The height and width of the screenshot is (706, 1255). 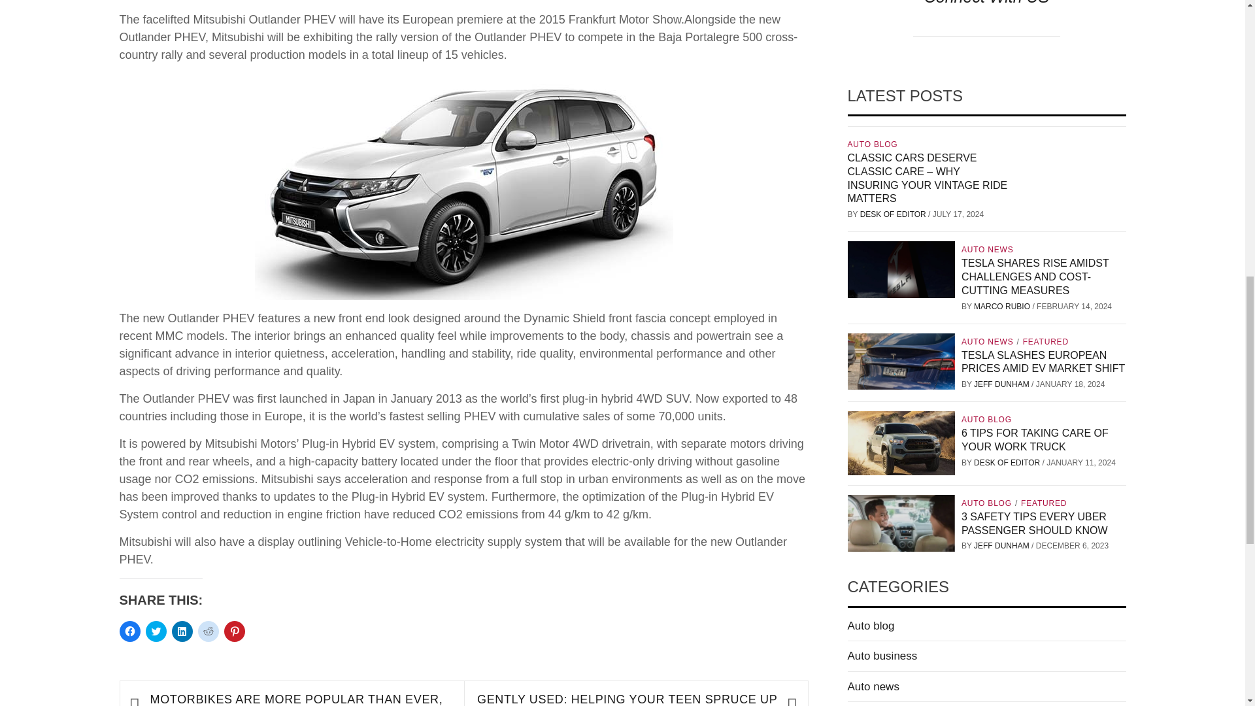 What do you see at coordinates (988, 249) in the screenshot?
I see `AUTO NEWS` at bounding box center [988, 249].